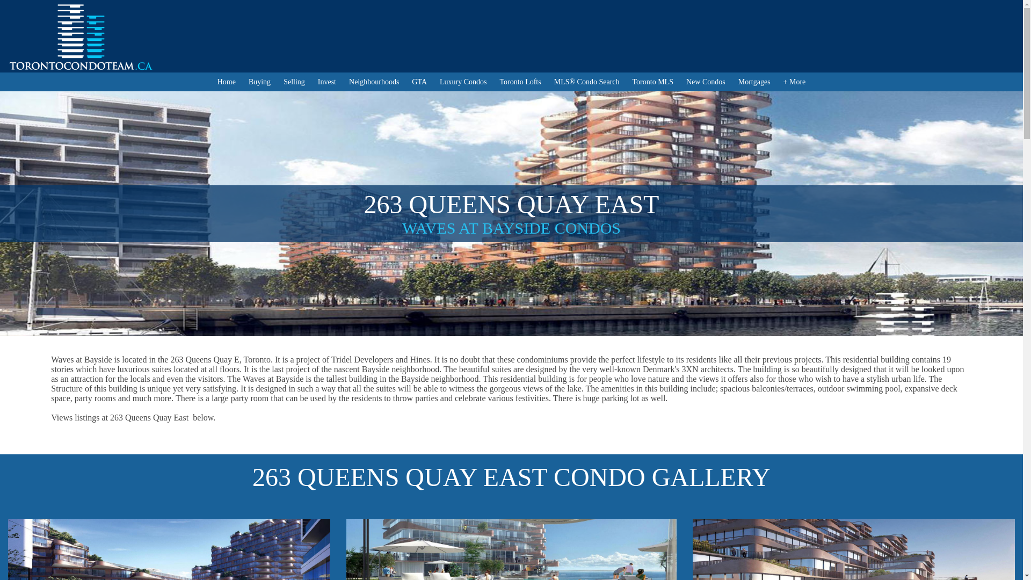 This screenshot has height=580, width=1031. I want to click on Neighbourhoods, so click(374, 82).